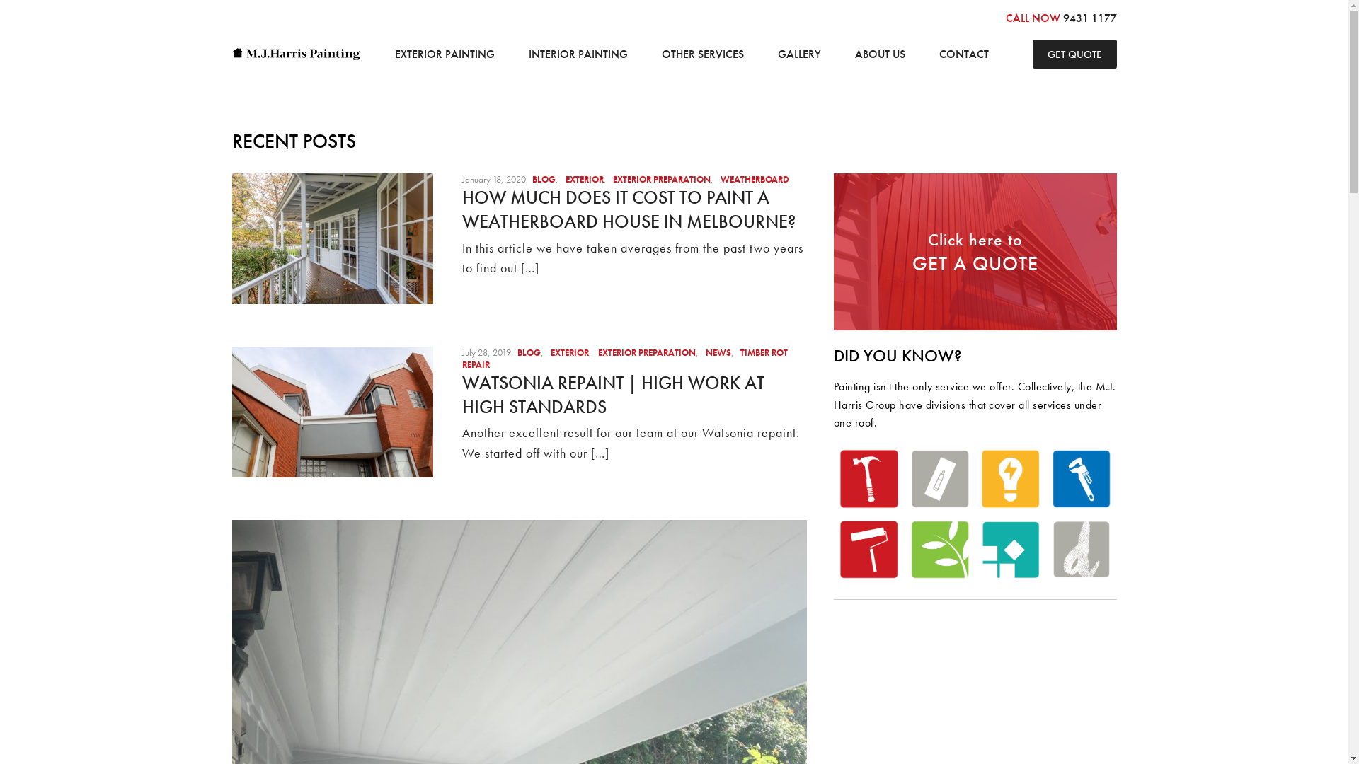 Image resolution: width=1359 pixels, height=764 pixels. What do you see at coordinates (584, 180) in the screenshot?
I see `EXTERIOR` at bounding box center [584, 180].